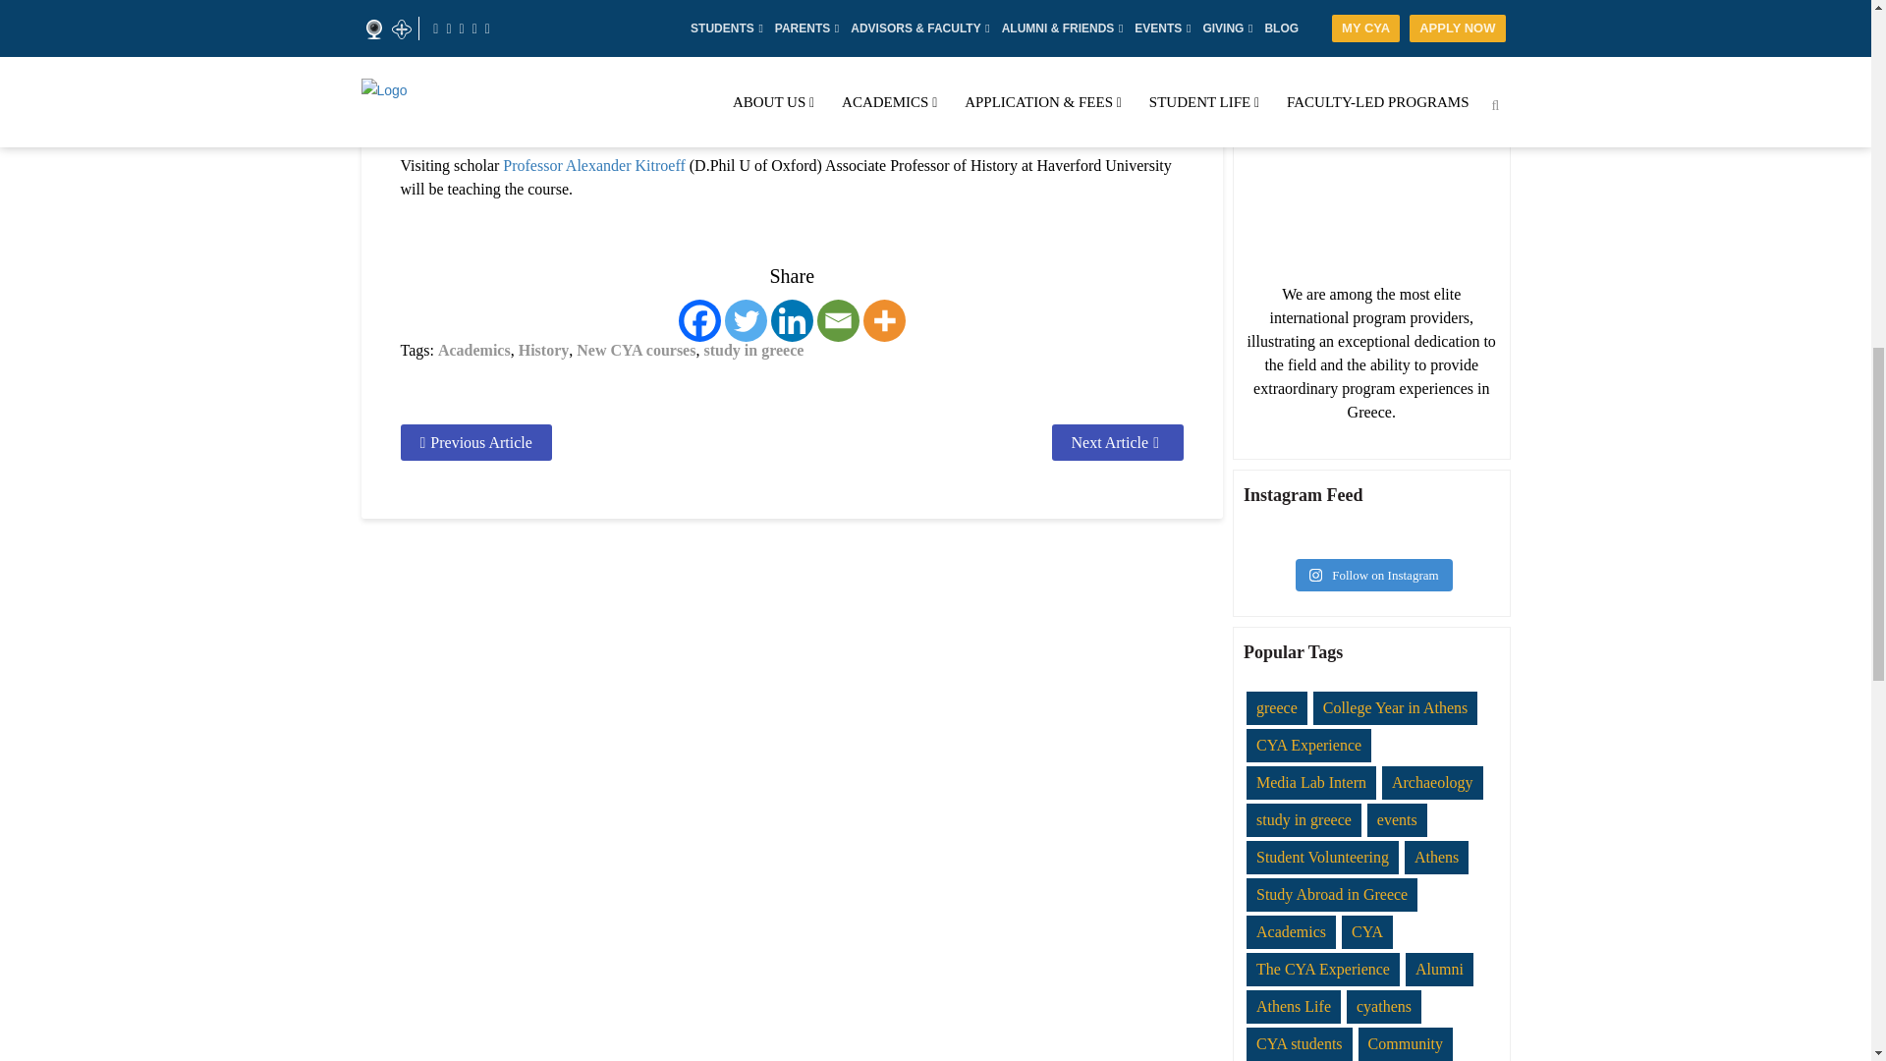 The height and width of the screenshot is (1061, 1886). What do you see at coordinates (1397, 819) in the screenshot?
I see `25 topics` at bounding box center [1397, 819].